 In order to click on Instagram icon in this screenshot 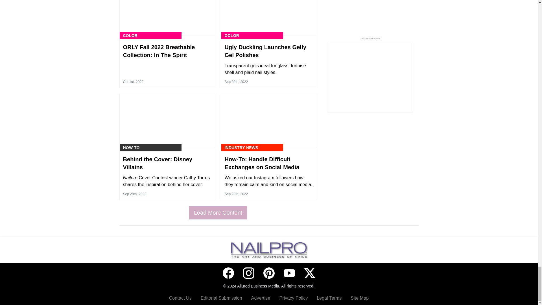, I will do `click(248, 273)`.